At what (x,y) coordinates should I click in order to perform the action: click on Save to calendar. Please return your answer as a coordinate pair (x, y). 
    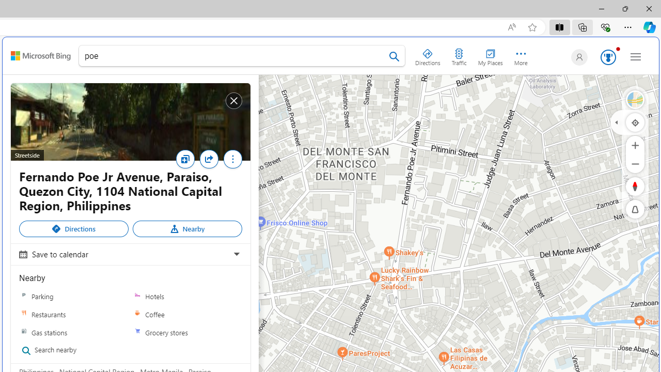
    Looking at the image, I should click on (129, 254).